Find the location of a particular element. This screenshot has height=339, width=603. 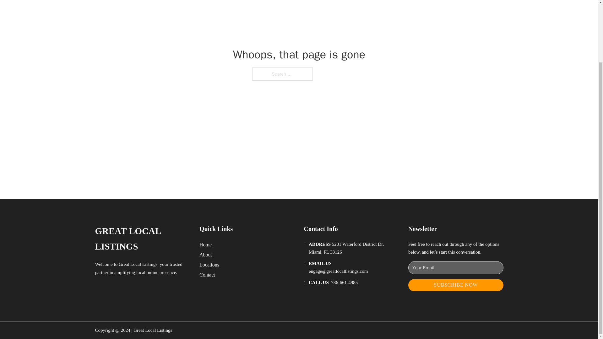

Locations is located at coordinates (209, 265).